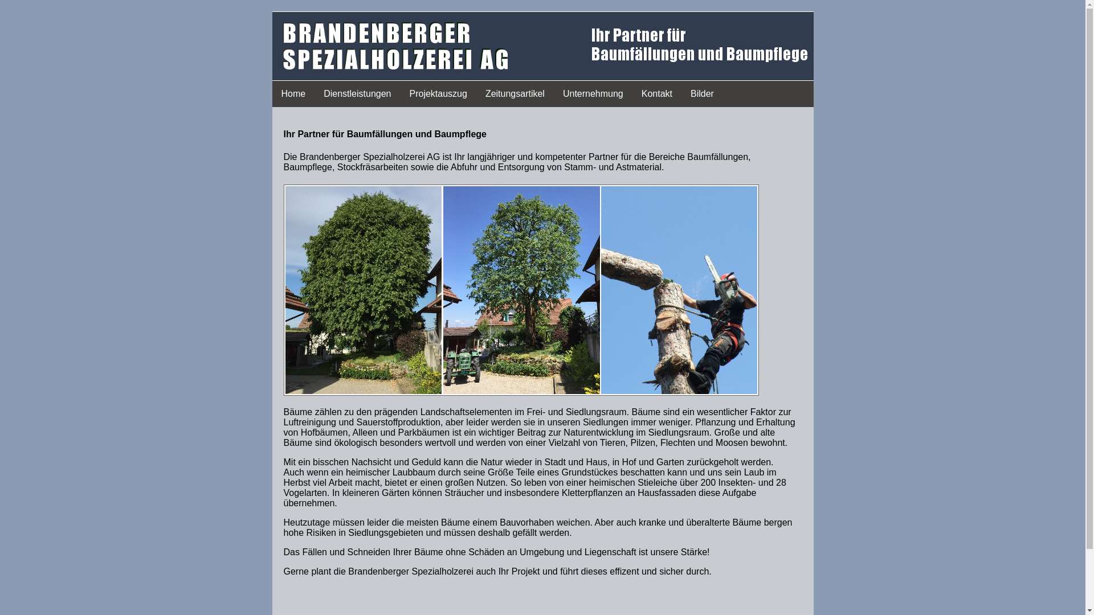 This screenshot has width=1094, height=615. Describe the element at coordinates (657, 94) in the screenshot. I see `Kontakt` at that location.